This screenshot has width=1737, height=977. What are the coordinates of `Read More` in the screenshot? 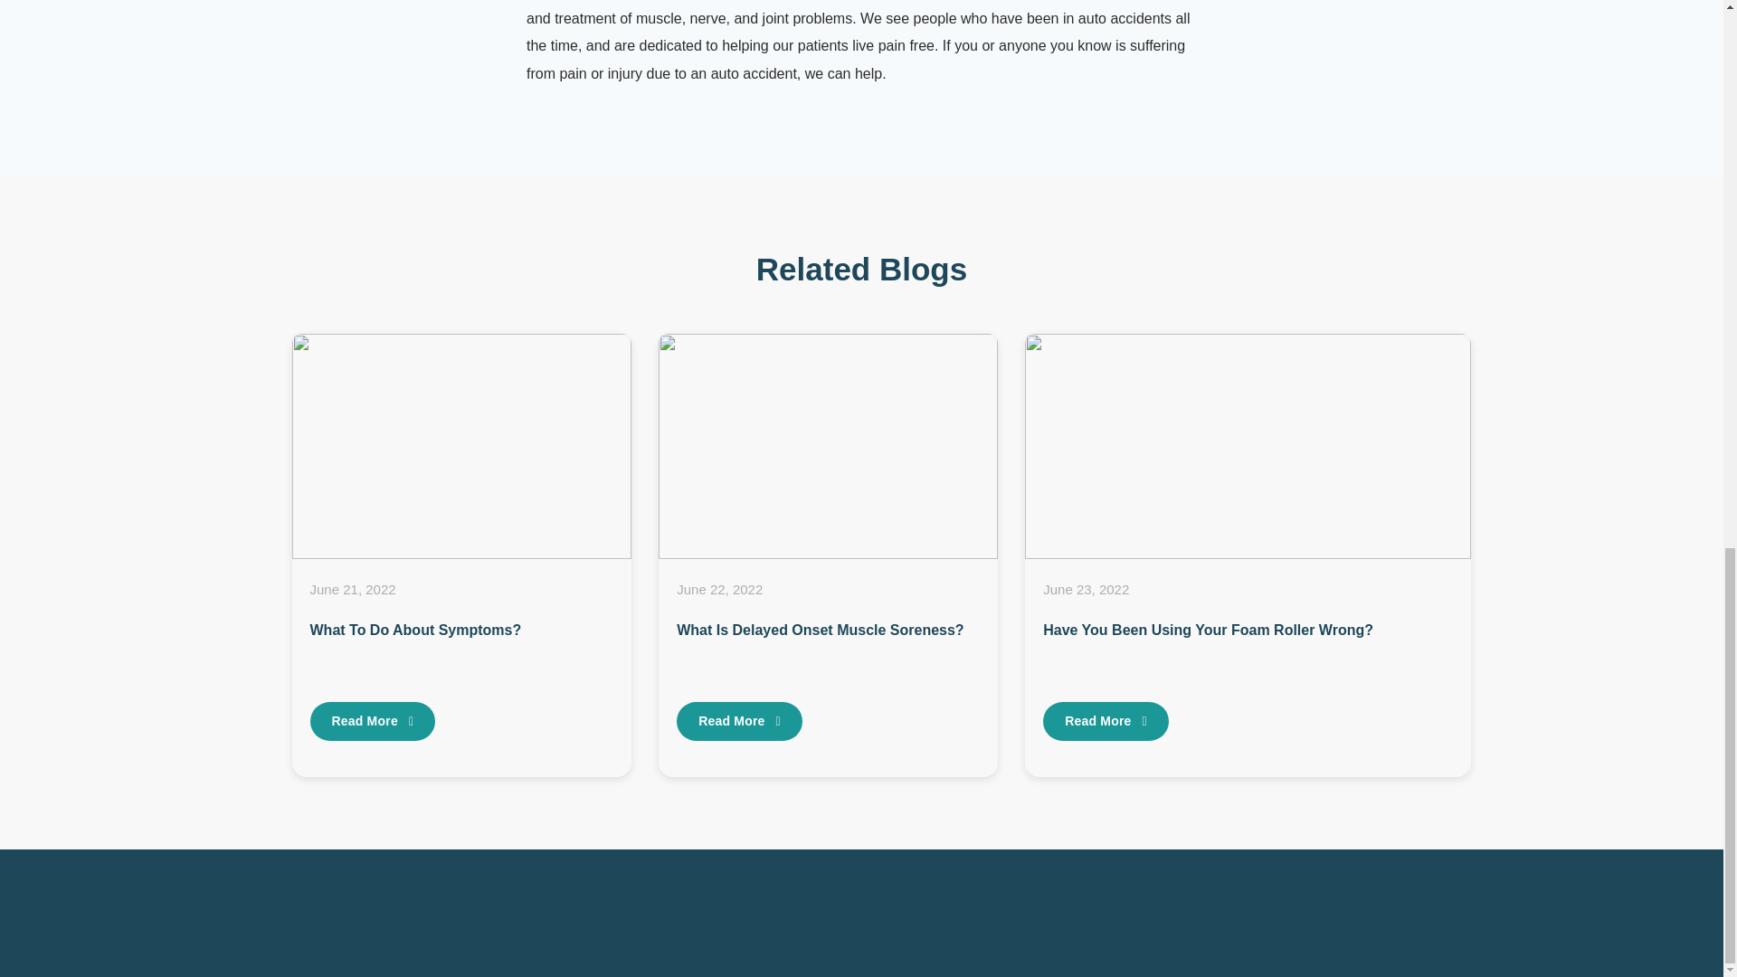 It's located at (740, 721).